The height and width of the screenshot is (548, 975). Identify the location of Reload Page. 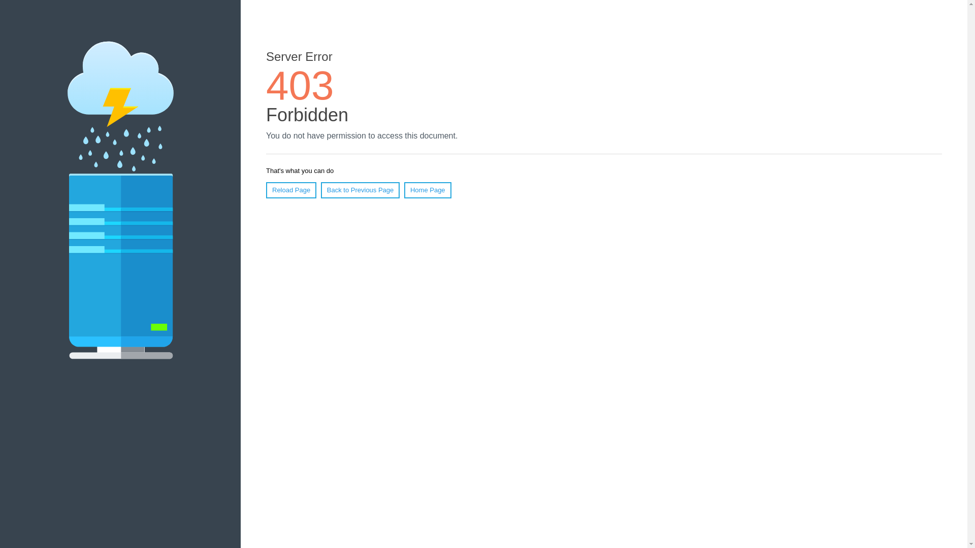
(291, 190).